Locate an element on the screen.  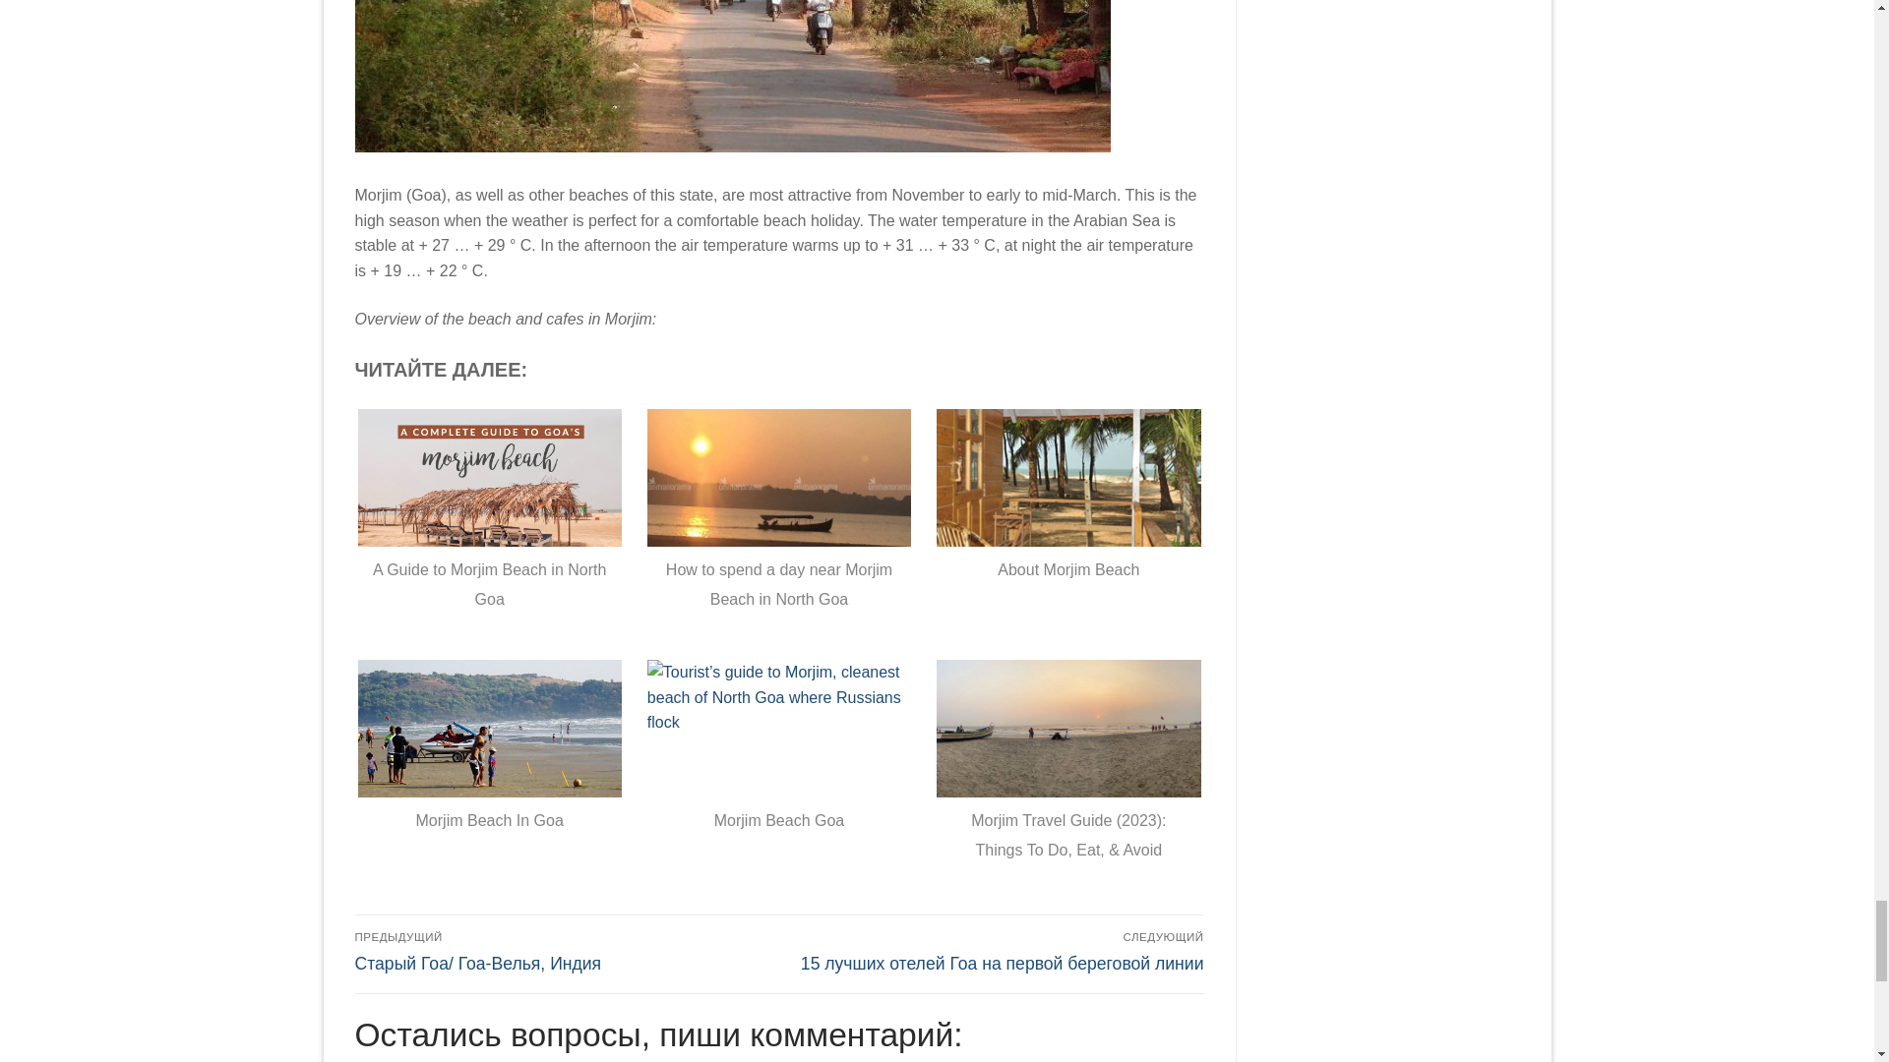
Morjim Beach In Goa is located at coordinates (490, 775).